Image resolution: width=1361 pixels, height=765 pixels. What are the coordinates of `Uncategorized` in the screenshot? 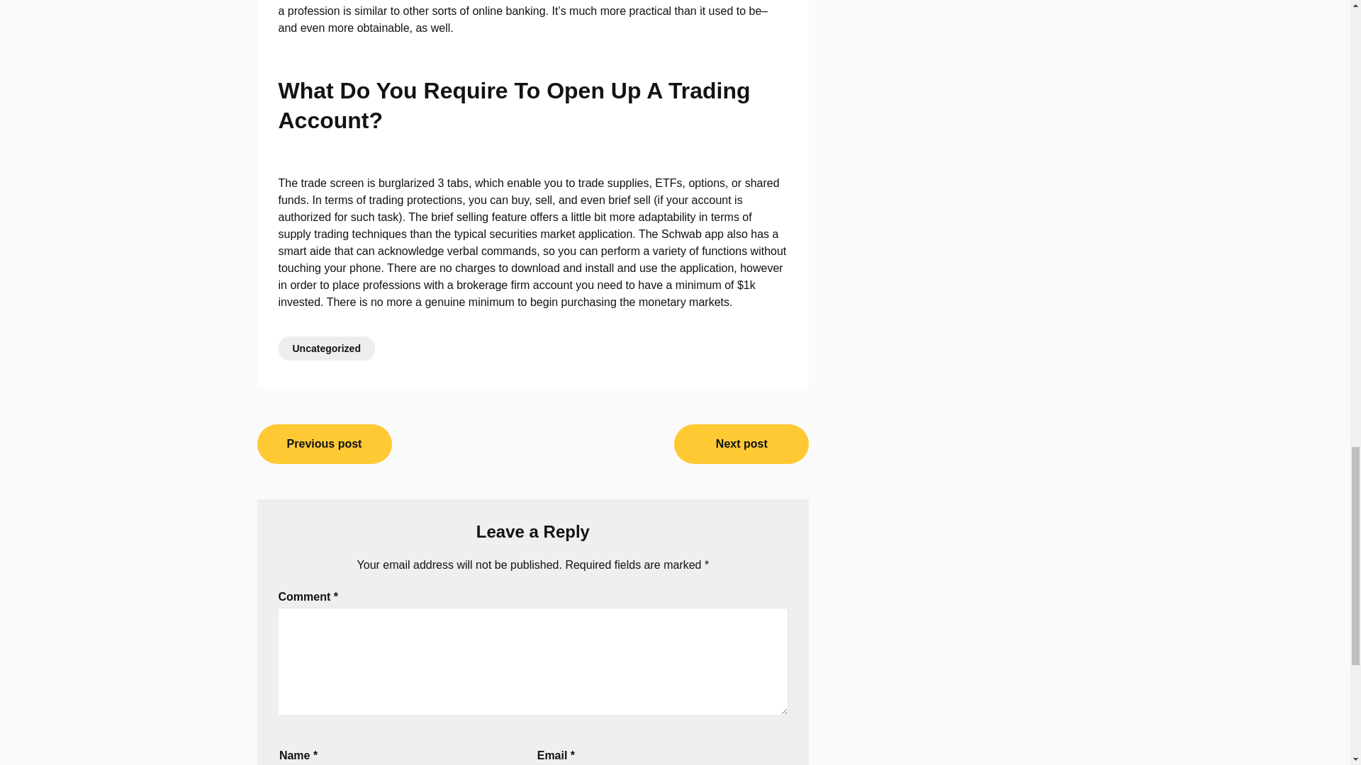 It's located at (326, 348).